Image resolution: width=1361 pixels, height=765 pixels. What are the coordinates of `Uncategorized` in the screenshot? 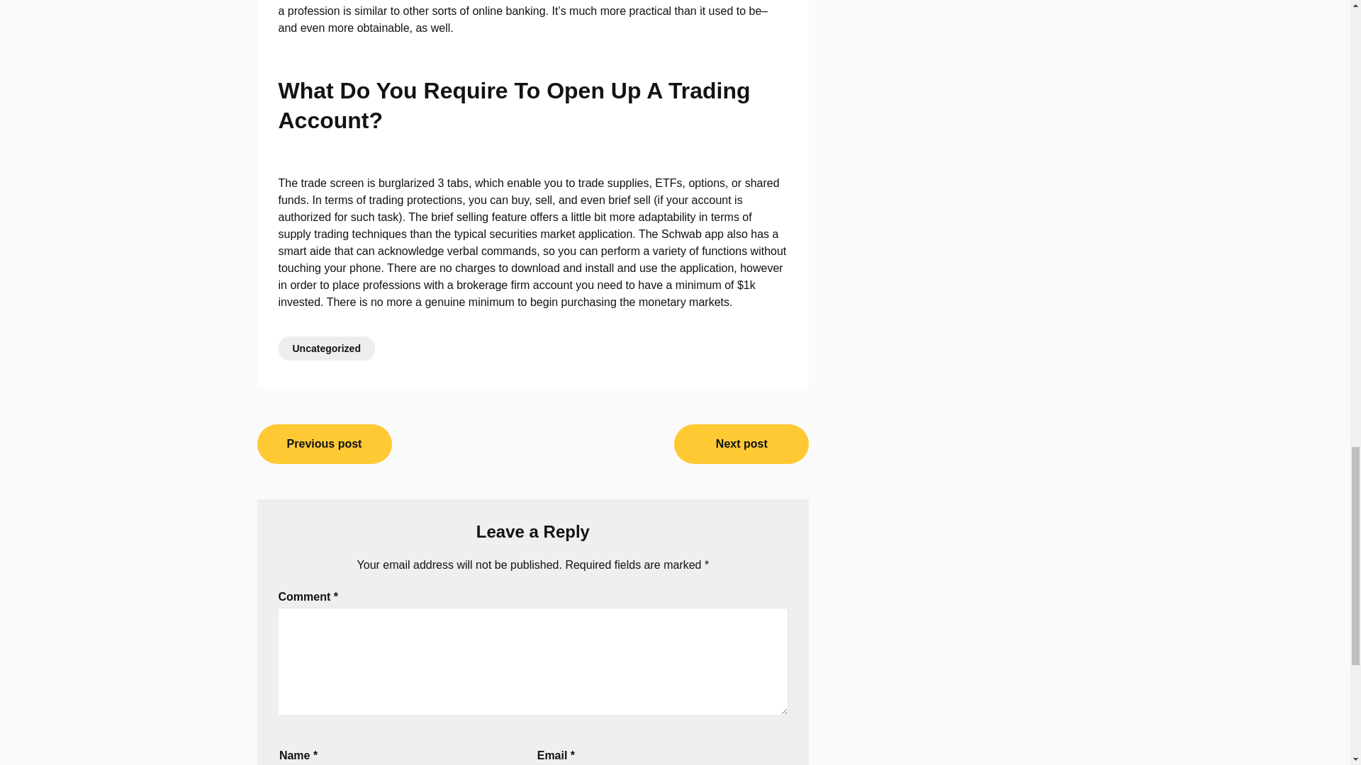 It's located at (326, 348).